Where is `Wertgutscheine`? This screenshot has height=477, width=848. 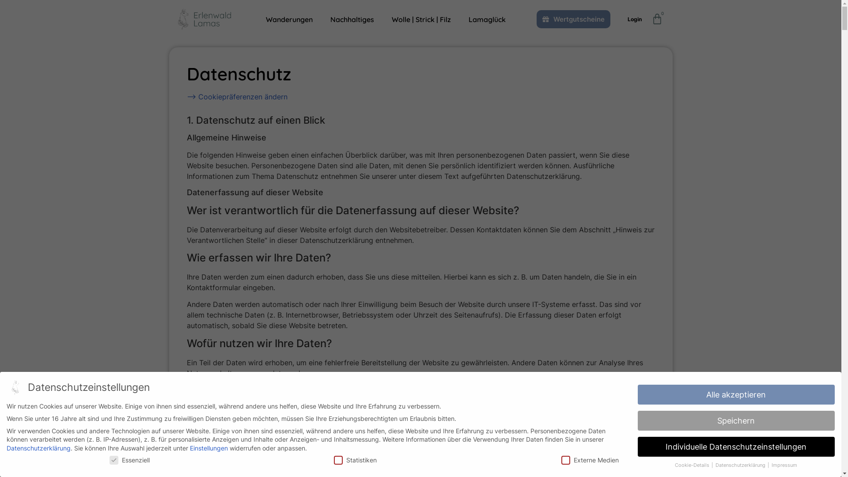
Wertgutscheine is located at coordinates (573, 19).